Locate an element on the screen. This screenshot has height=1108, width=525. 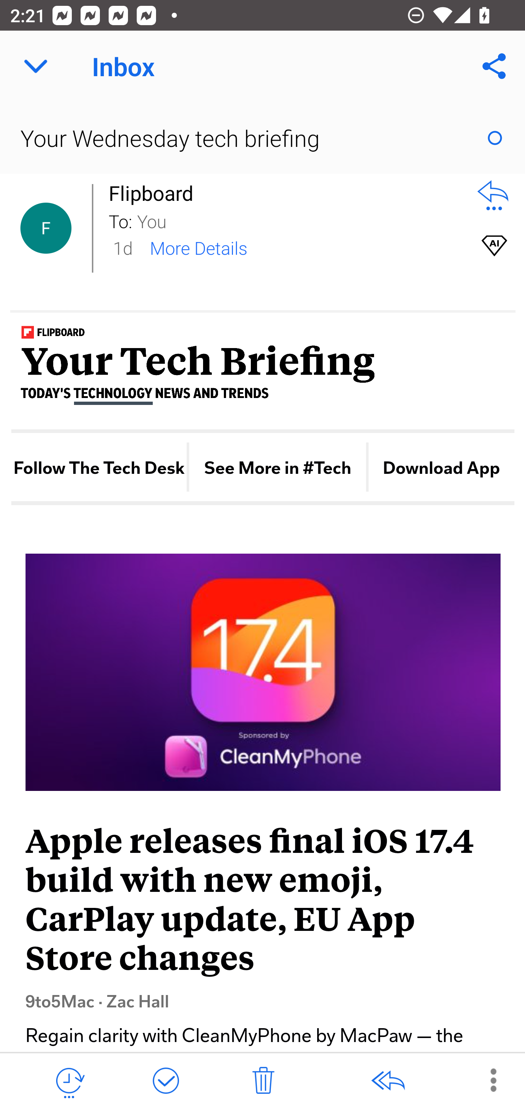
Navigate up is located at coordinates (36, 66).